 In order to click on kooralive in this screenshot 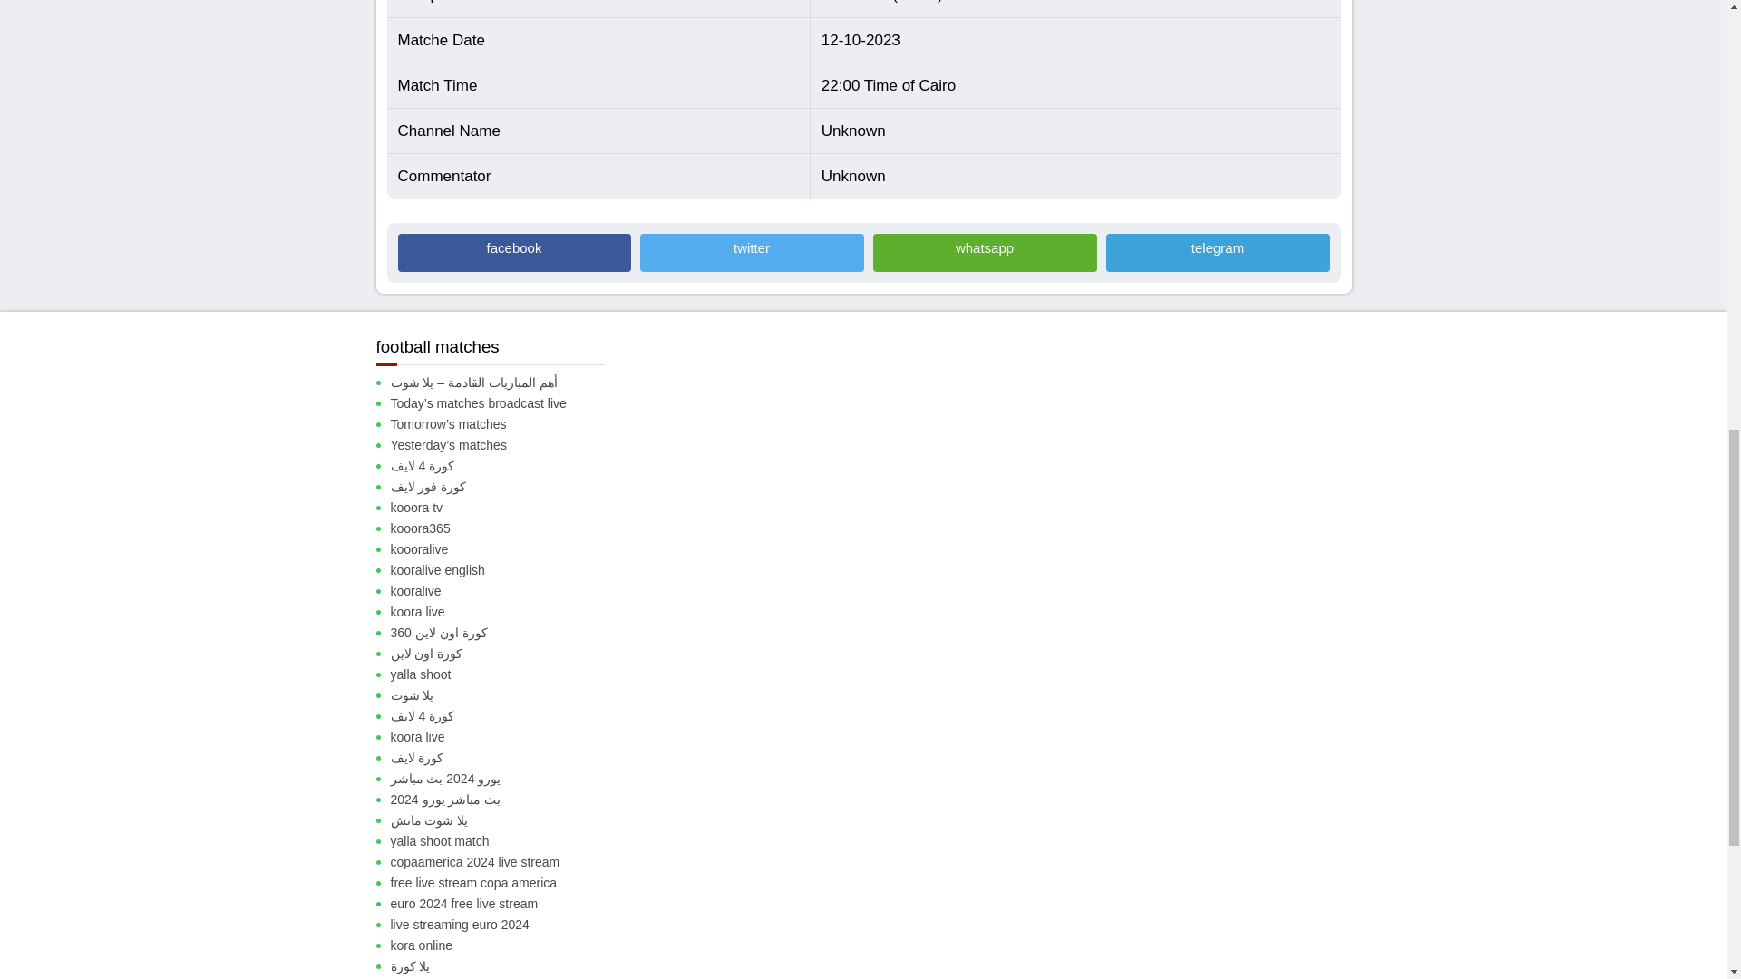, I will do `click(504, 591)`.